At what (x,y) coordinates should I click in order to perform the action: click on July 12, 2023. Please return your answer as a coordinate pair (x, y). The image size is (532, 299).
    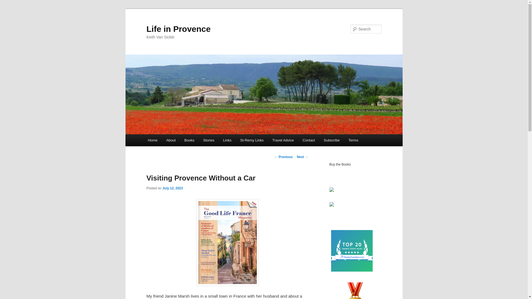
    Looking at the image, I should click on (172, 188).